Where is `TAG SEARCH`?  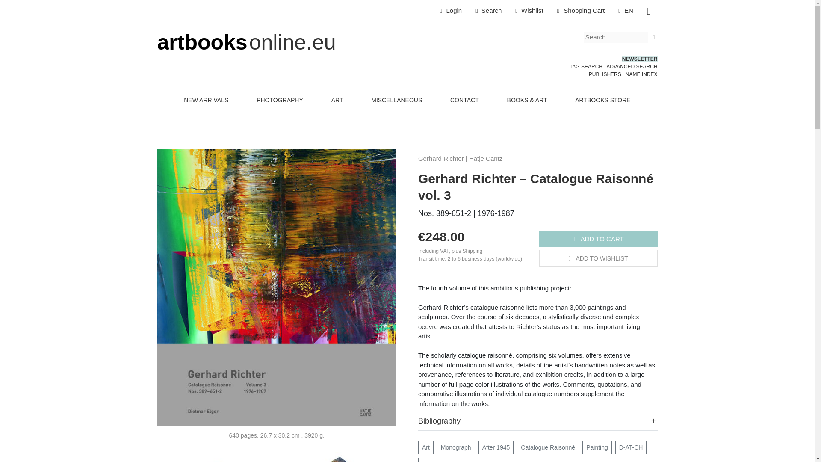 TAG SEARCH is located at coordinates (586, 67).